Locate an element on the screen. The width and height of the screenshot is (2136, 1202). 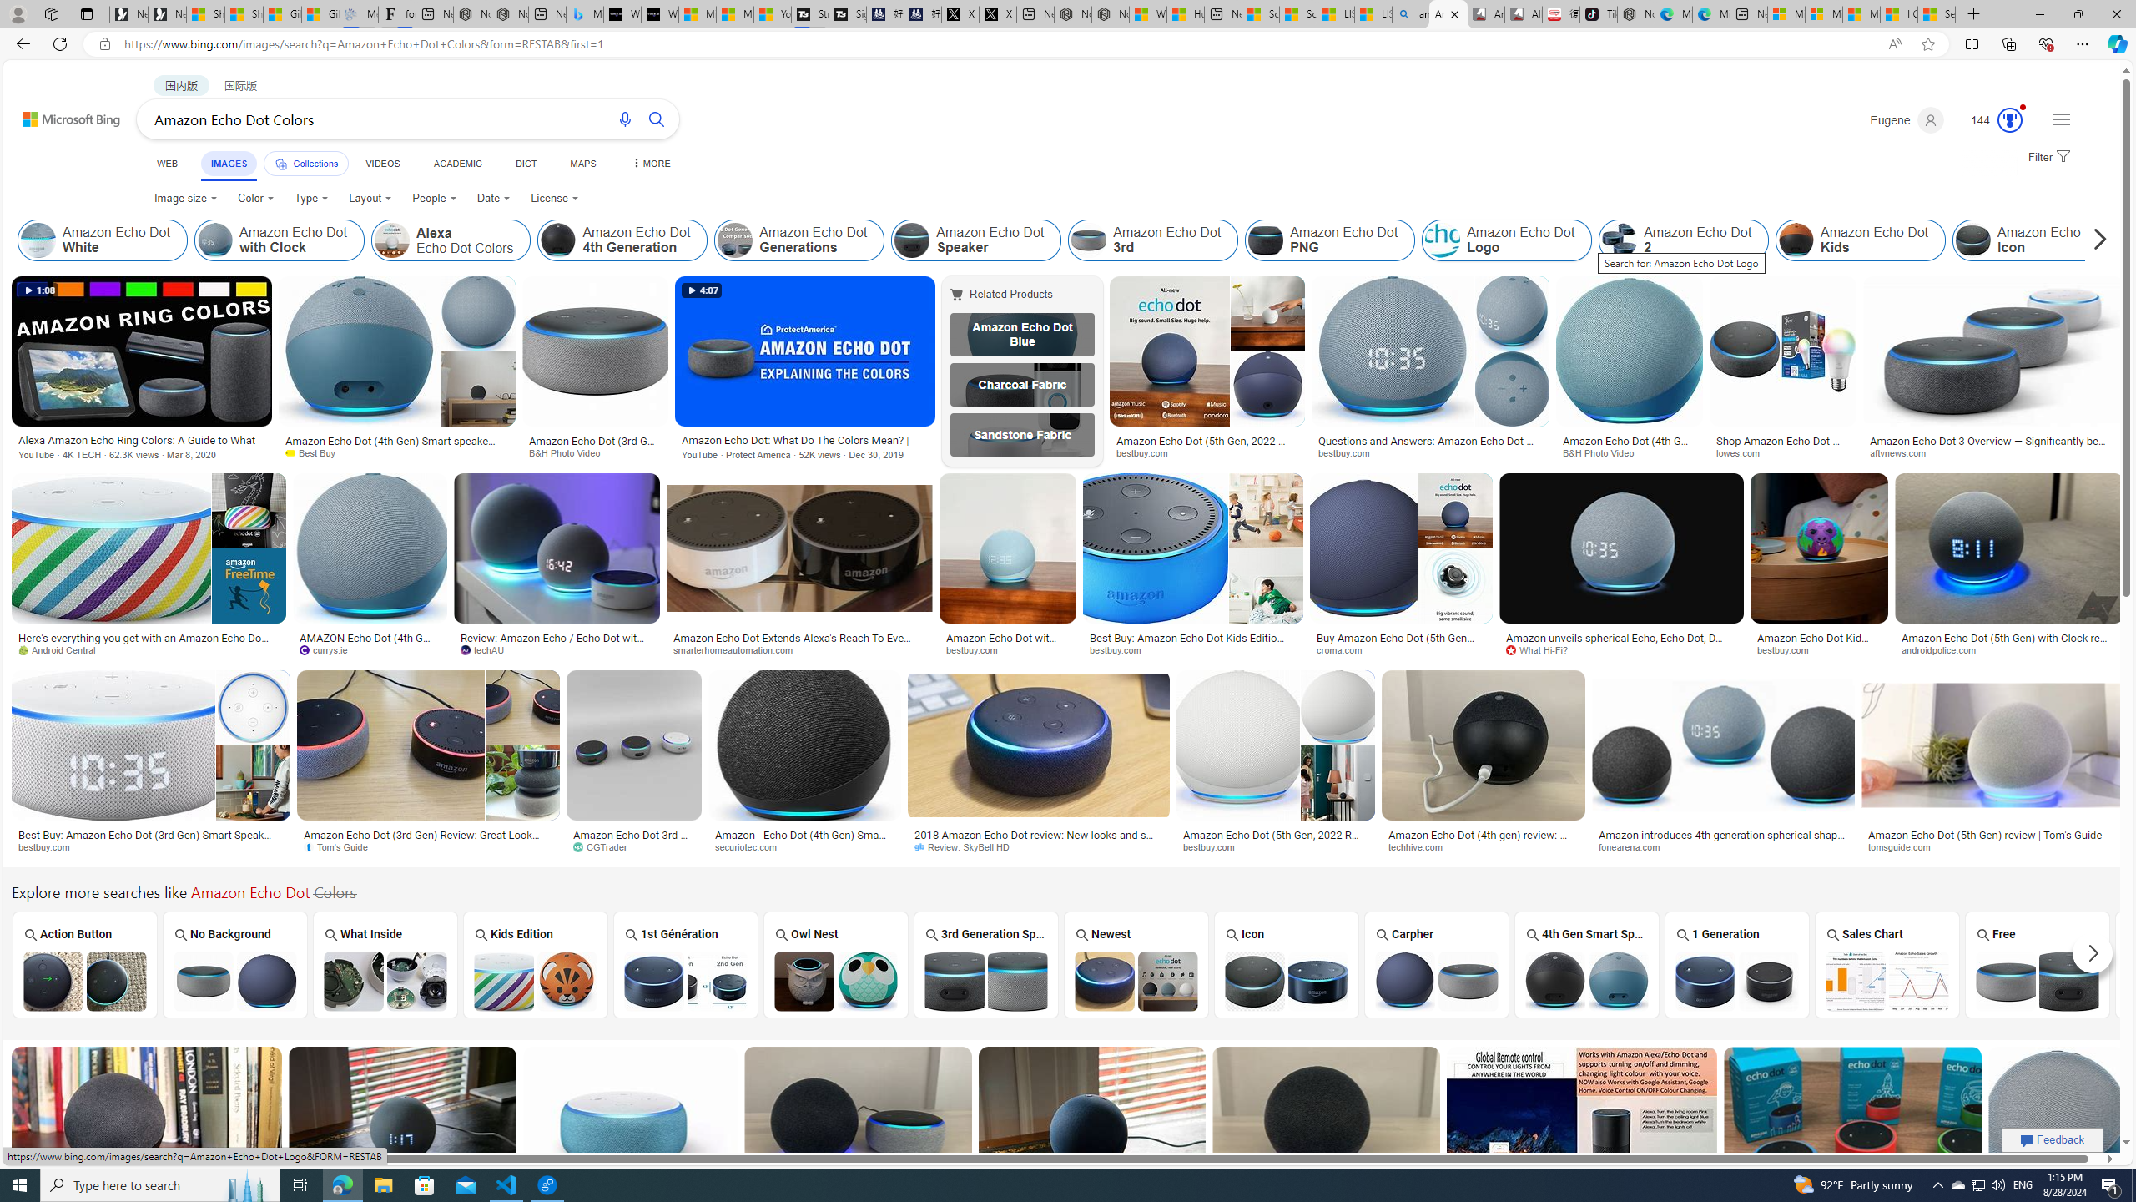
Layout is located at coordinates (370, 199).